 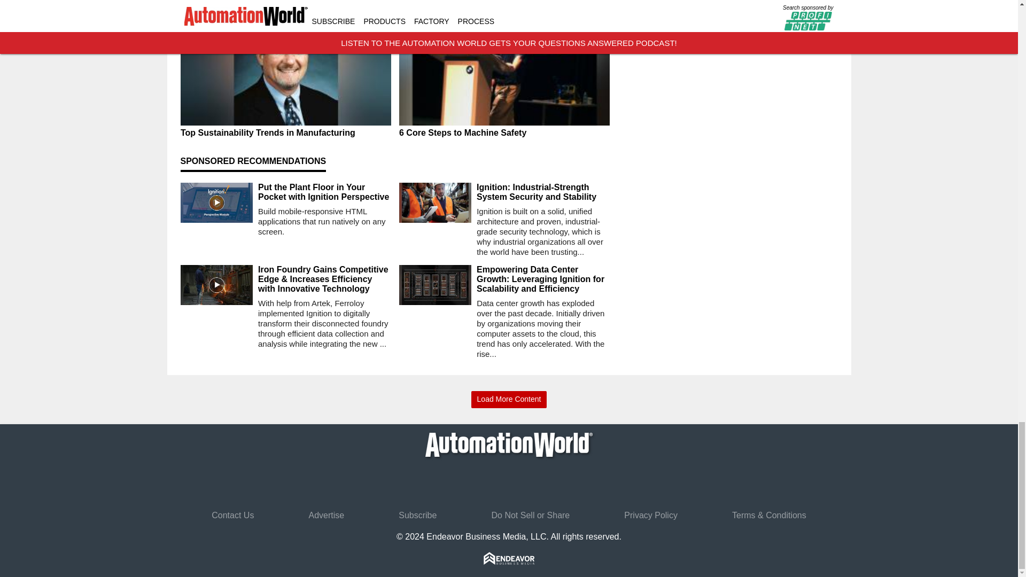 I want to click on Ignition: Industrial-Strength System Security and Stability, so click(x=543, y=192).